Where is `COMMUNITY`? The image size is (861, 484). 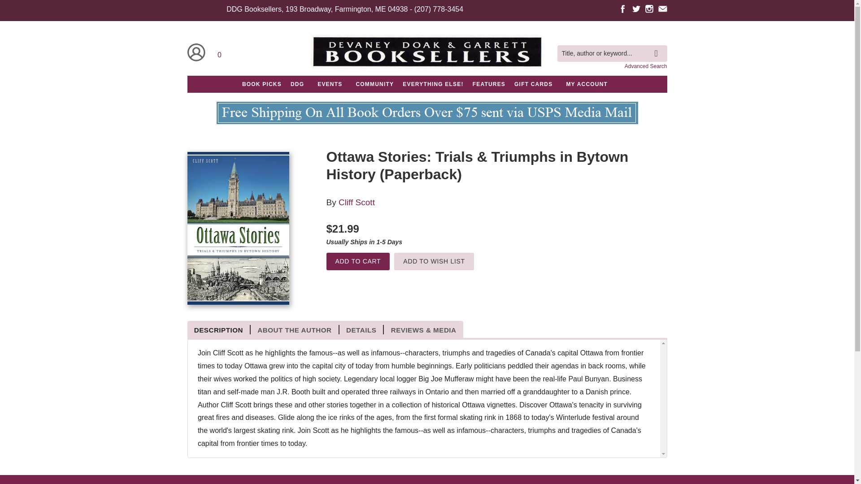 COMMUNITY is located at coordinates (374, 84).